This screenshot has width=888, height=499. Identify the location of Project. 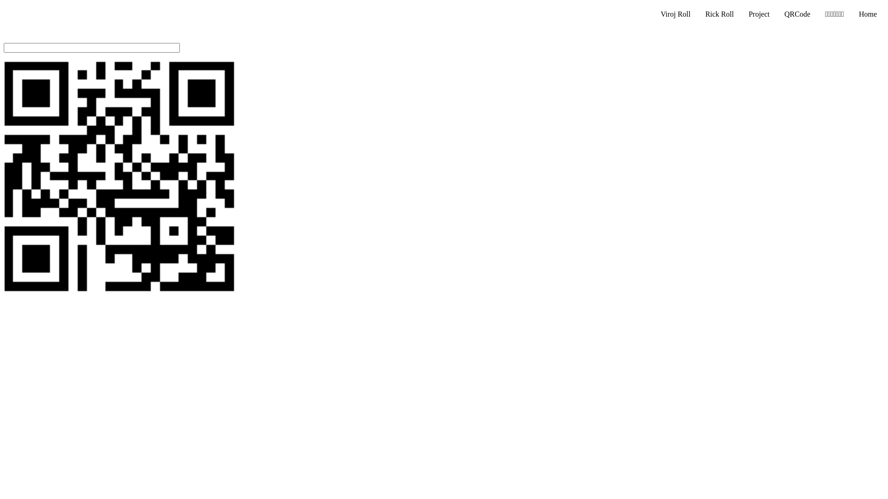
(759, 14).